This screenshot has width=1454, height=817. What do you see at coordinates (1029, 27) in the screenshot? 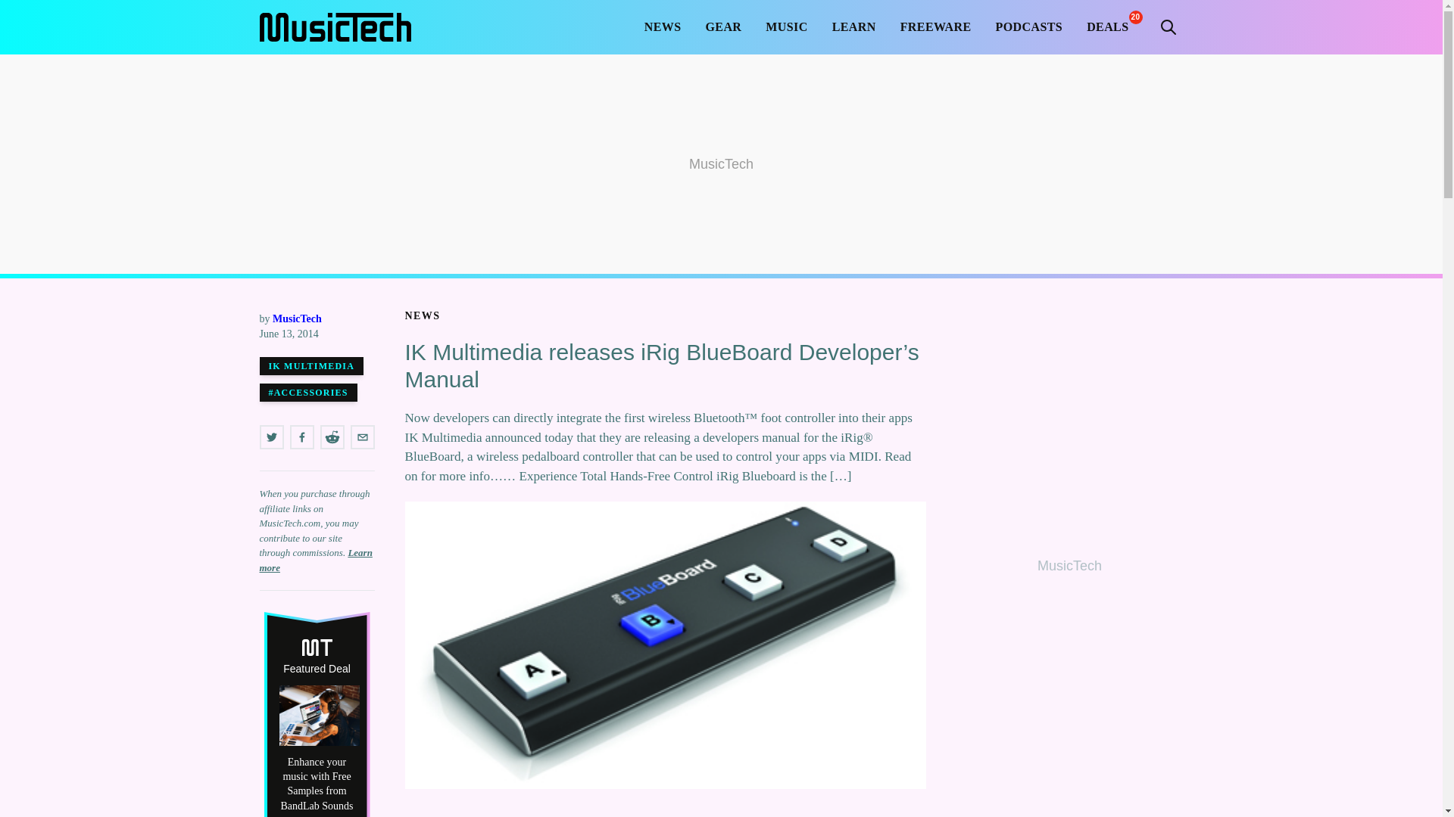
I see `PODCASTS` at bounding box center [1029, 27].